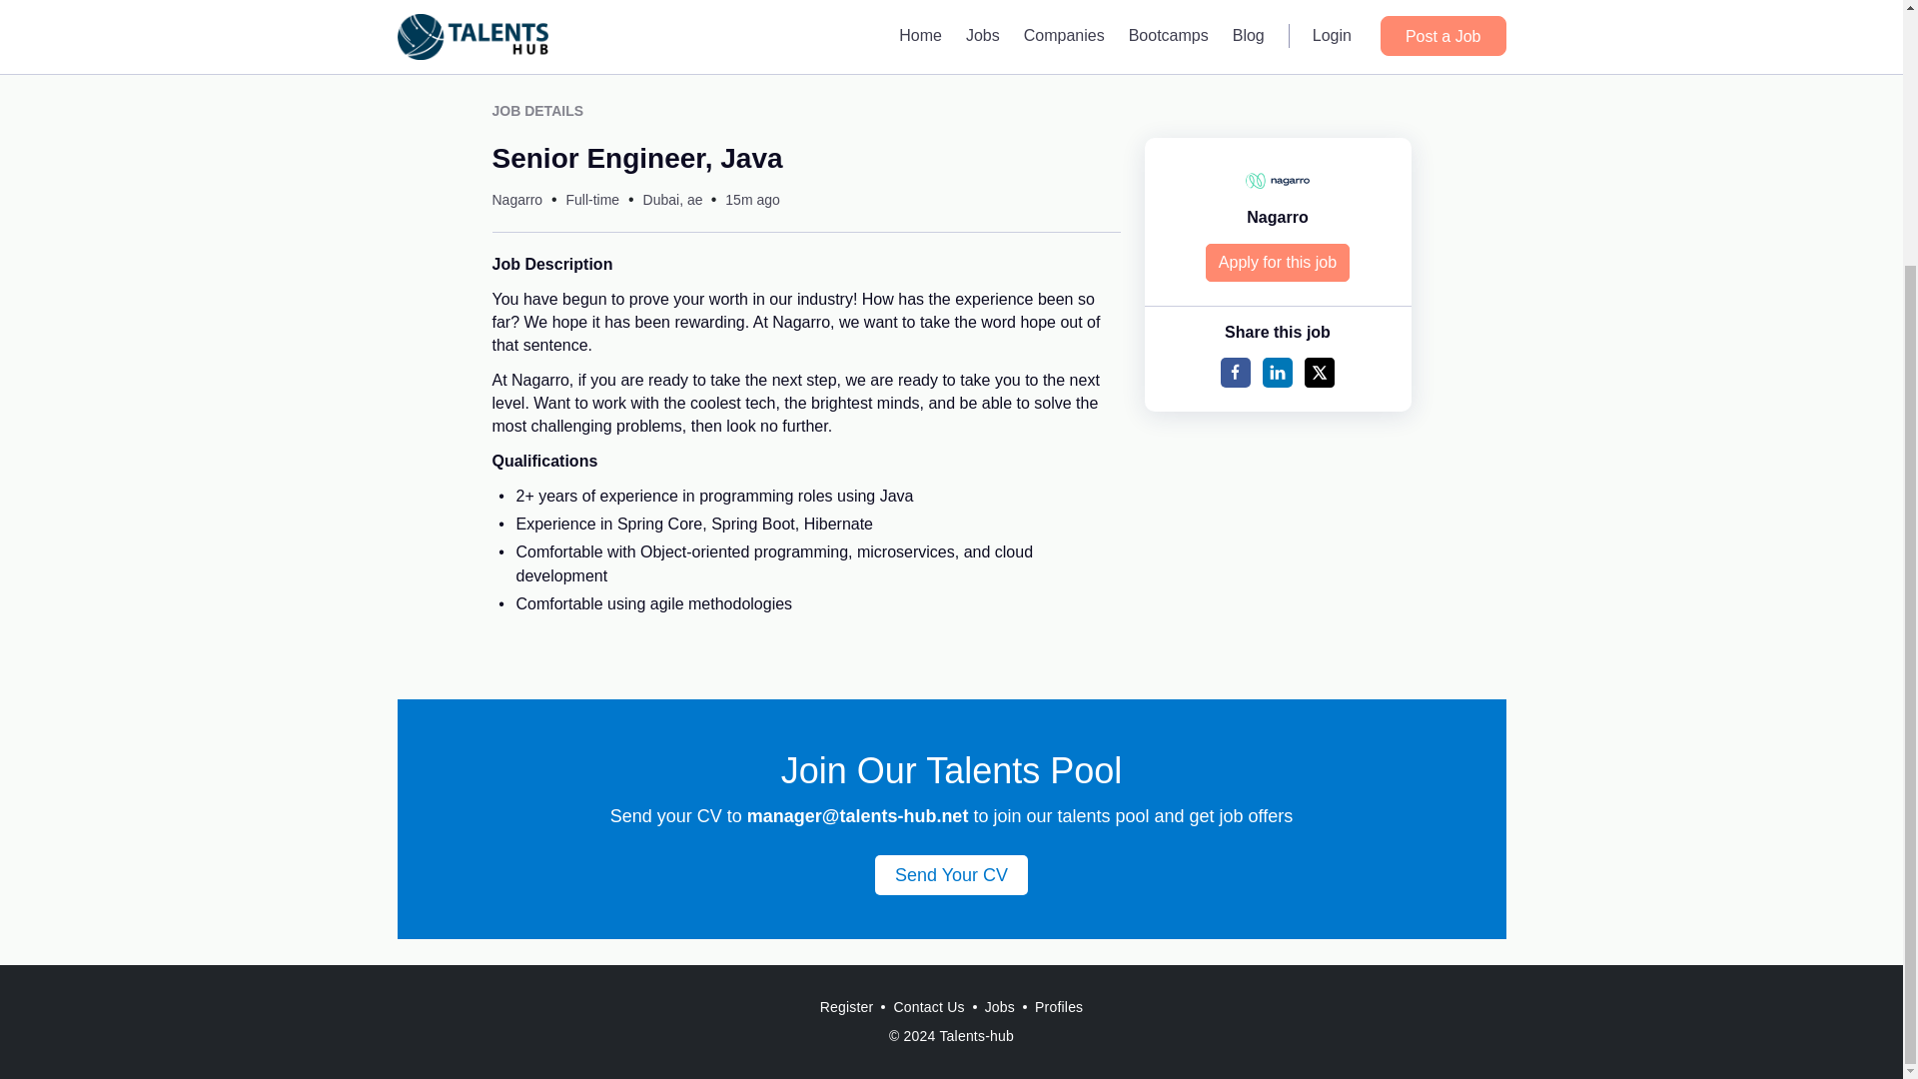  What do you see at coordinates (1059, 1007) in the screenshot?
I see `Profiles` at bounding box center [1059, 1007].